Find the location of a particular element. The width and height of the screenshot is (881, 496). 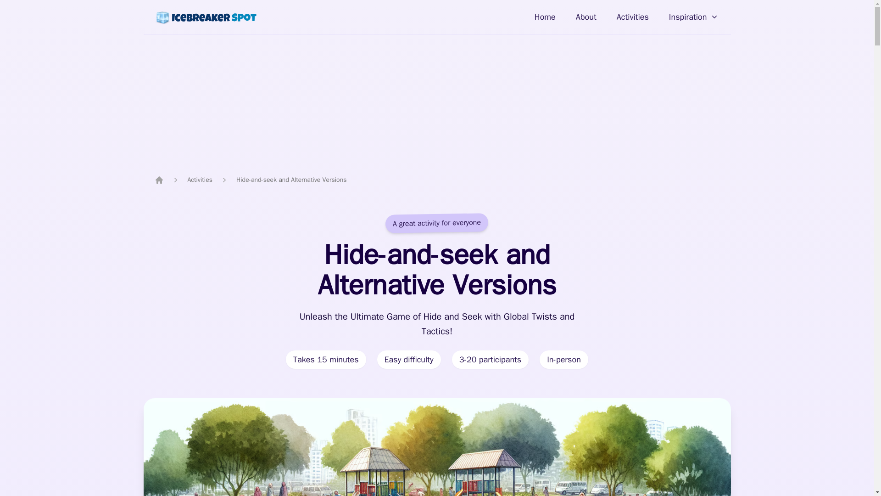

About is located at coordinates (586, 17).